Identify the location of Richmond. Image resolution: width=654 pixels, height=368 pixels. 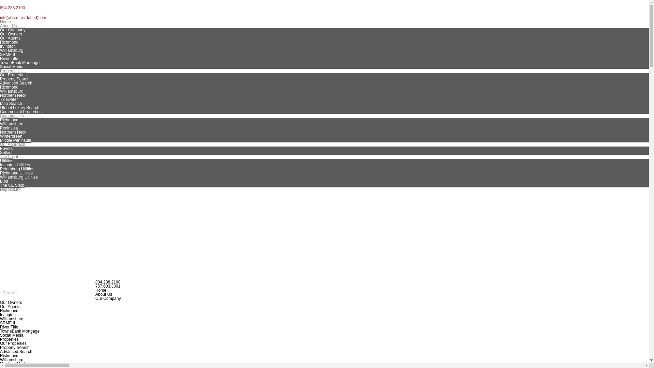
(9, 42).